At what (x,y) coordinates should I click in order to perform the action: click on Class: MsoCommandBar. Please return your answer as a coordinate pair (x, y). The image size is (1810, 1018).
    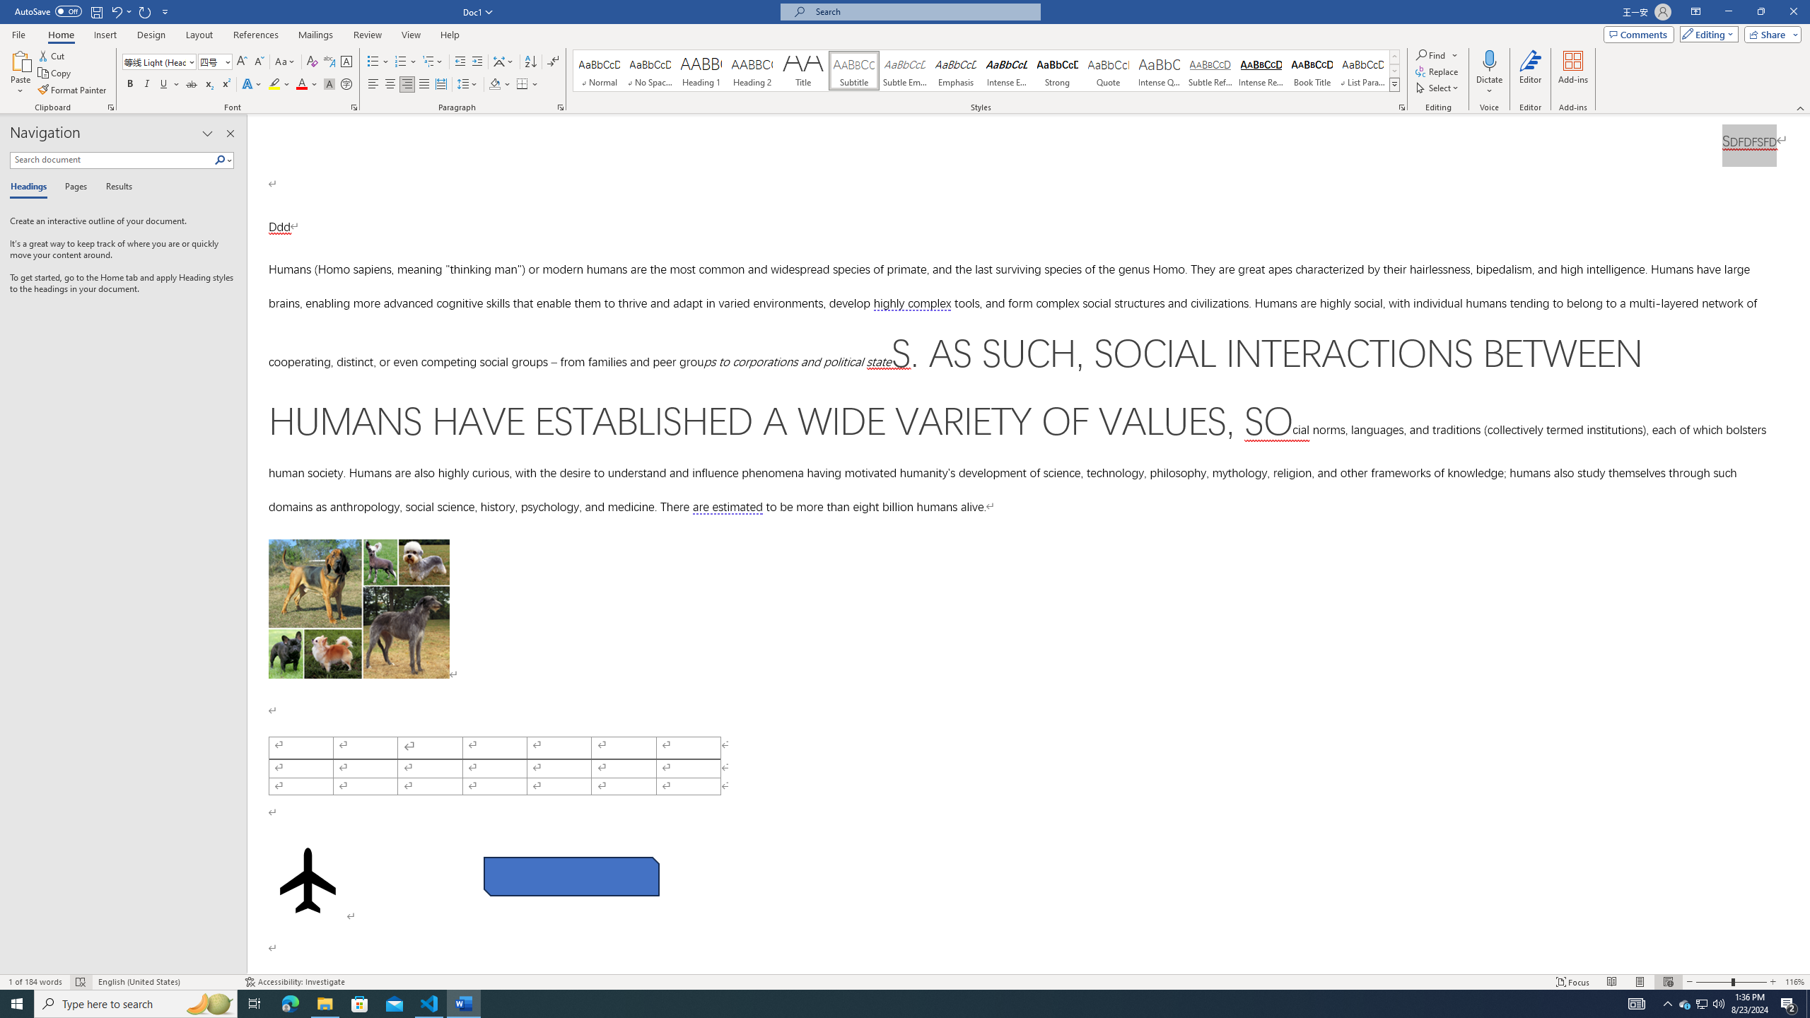
    Looking at the image, I should click on (905, 981).